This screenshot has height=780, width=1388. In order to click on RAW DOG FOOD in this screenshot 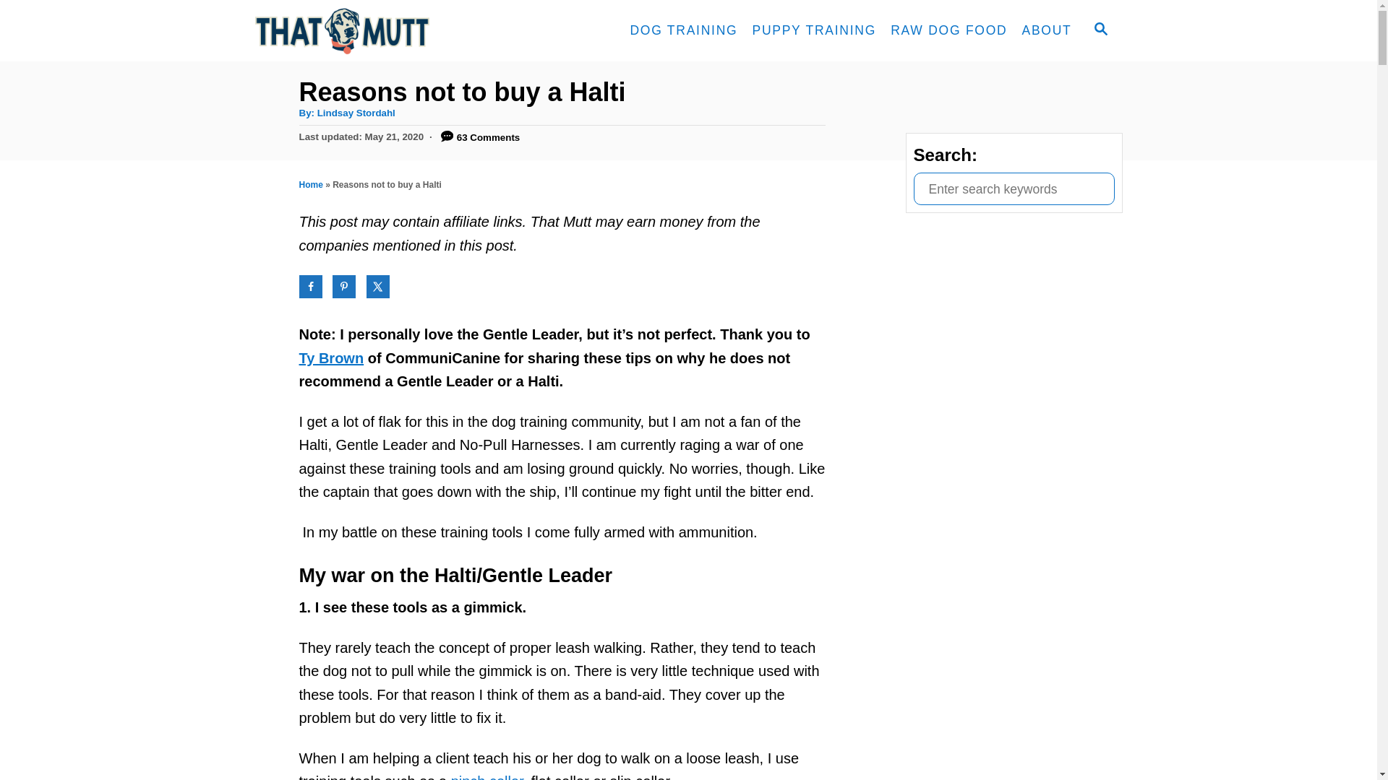, I will do `click(948, 30)`.